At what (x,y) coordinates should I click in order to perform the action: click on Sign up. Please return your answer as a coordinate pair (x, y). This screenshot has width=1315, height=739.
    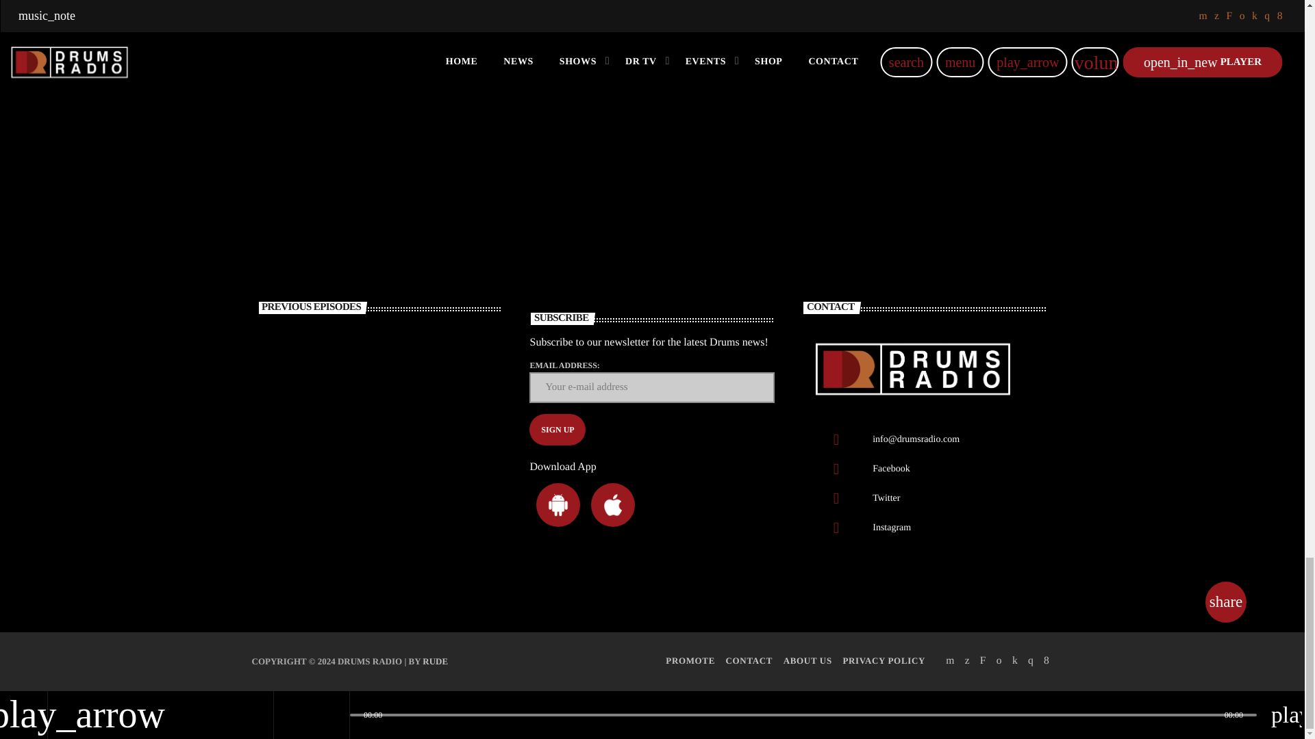
    Looking at the image, I should click on (558, 430).